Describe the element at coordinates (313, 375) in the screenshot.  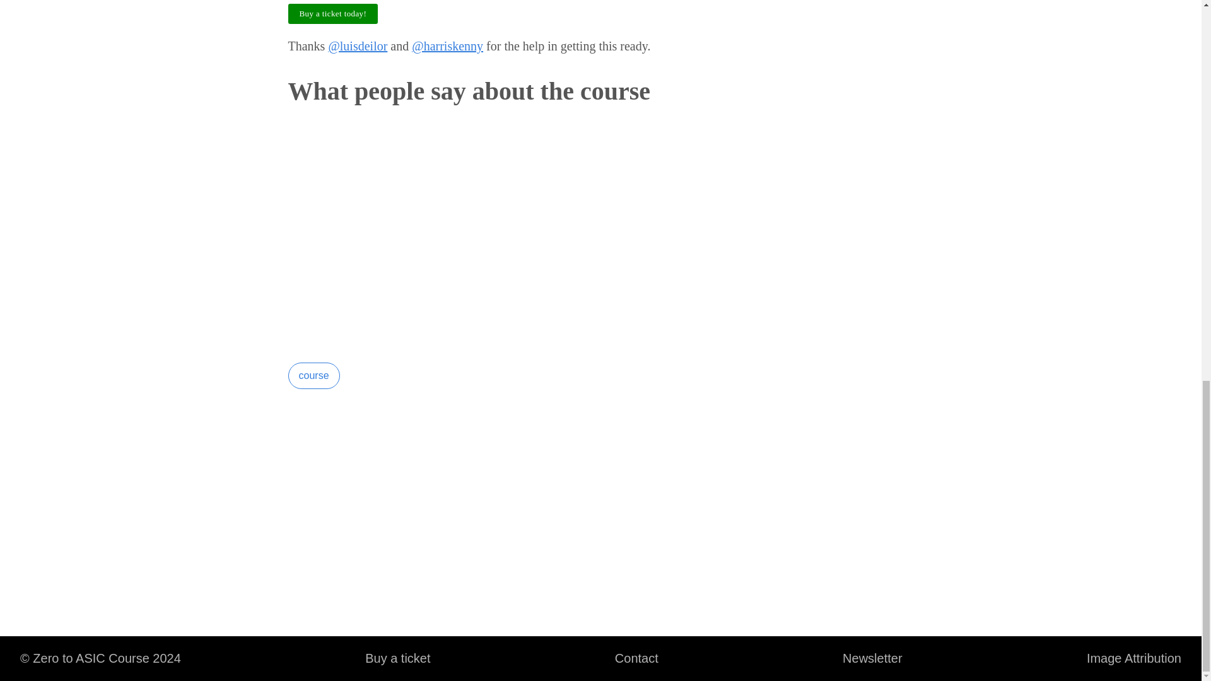
I see `course` at that location.